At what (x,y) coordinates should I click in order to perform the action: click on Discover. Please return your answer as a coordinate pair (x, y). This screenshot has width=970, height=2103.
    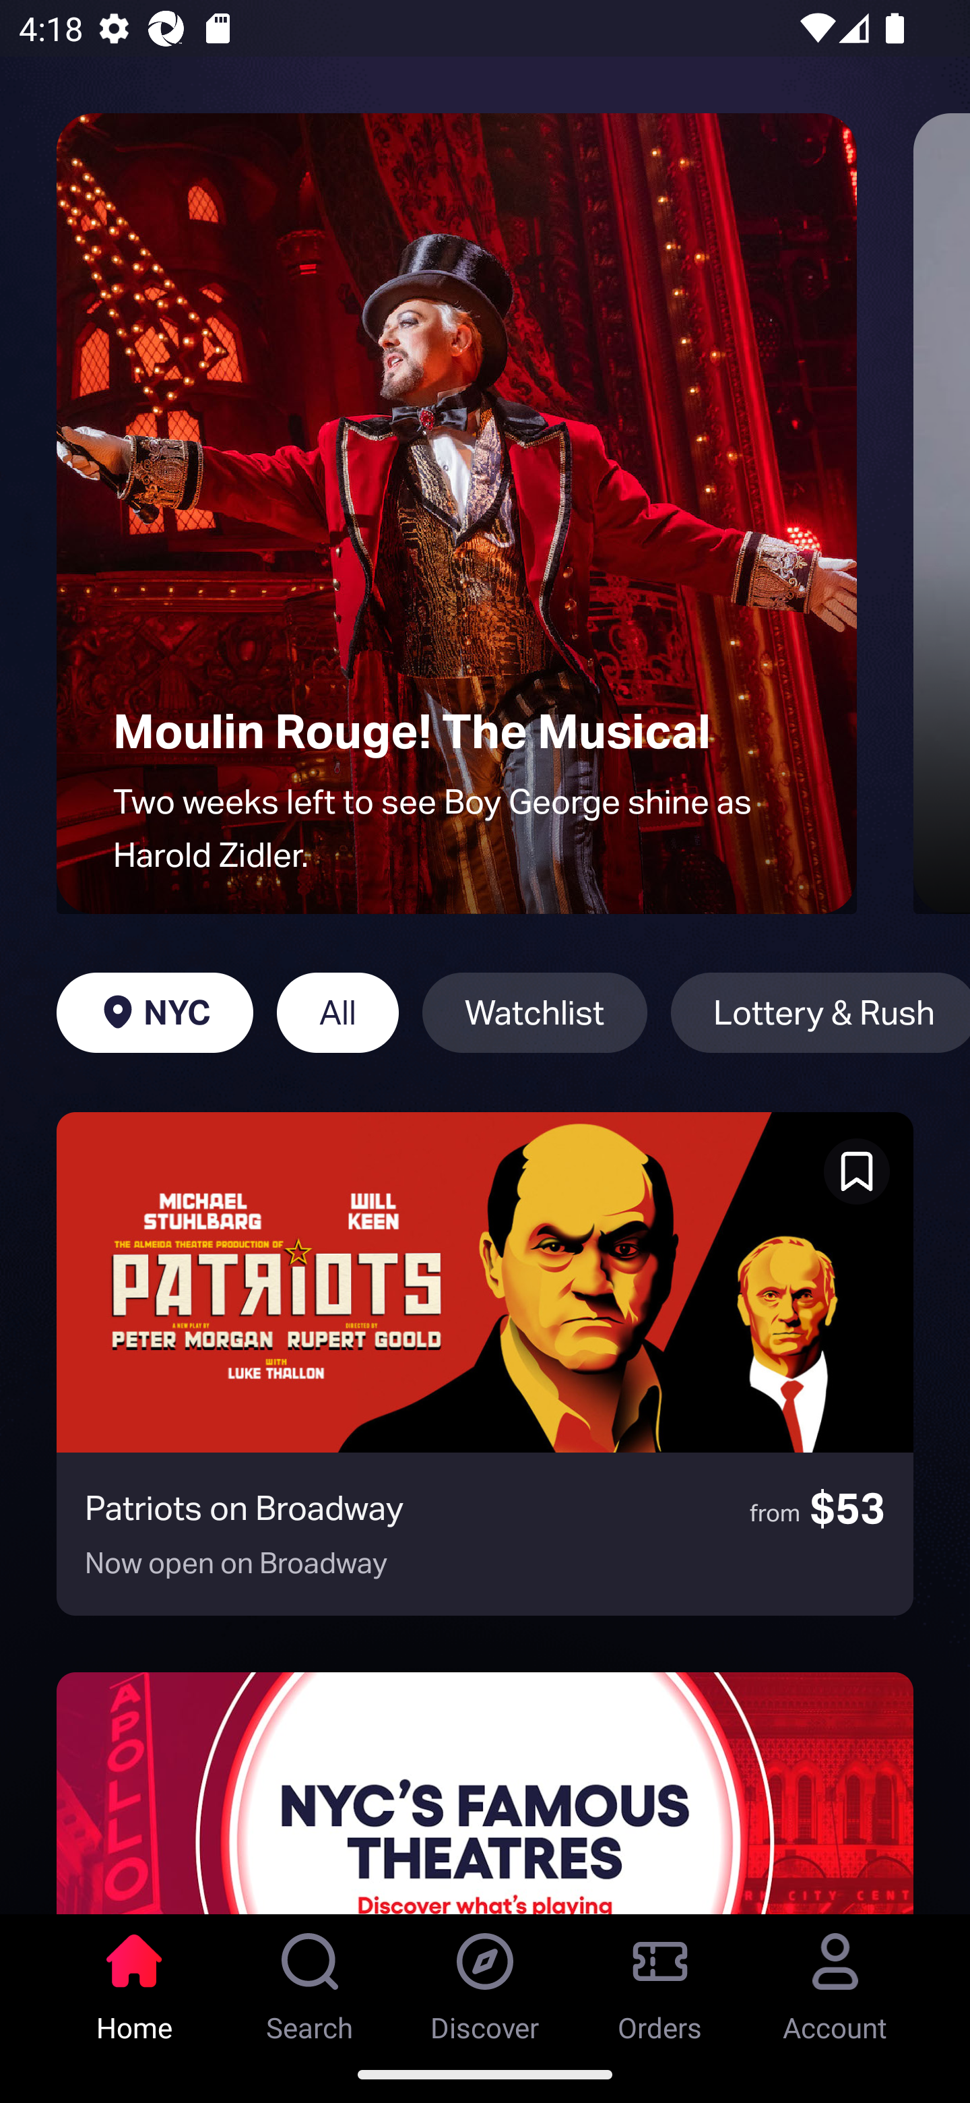
    Looking at the image, I should click on (485, 1980).